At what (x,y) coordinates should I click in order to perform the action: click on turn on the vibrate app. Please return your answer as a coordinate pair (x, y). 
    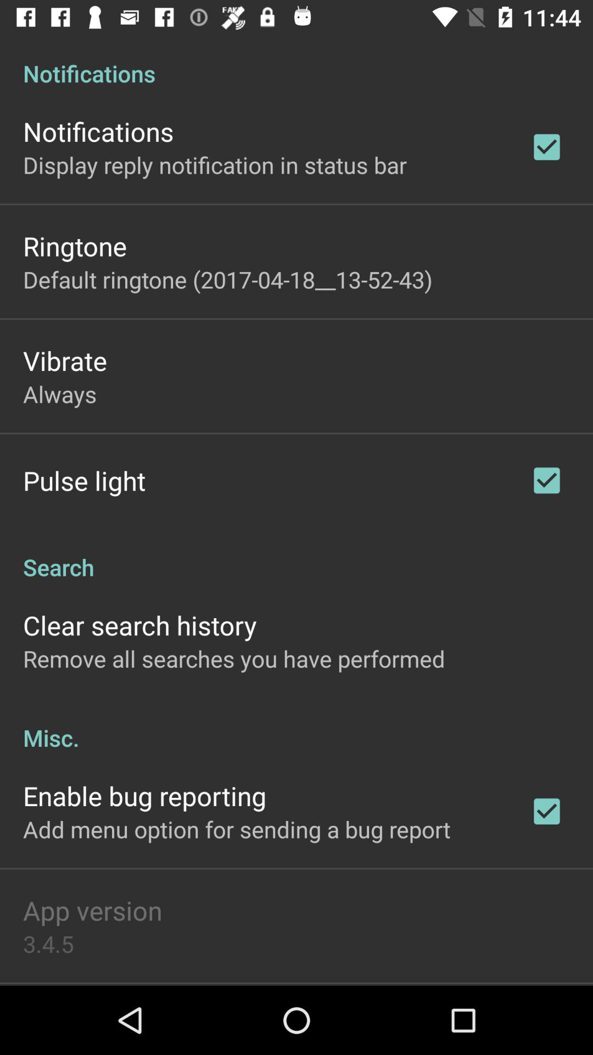
    Looking at the image, I should click on (65, 360).